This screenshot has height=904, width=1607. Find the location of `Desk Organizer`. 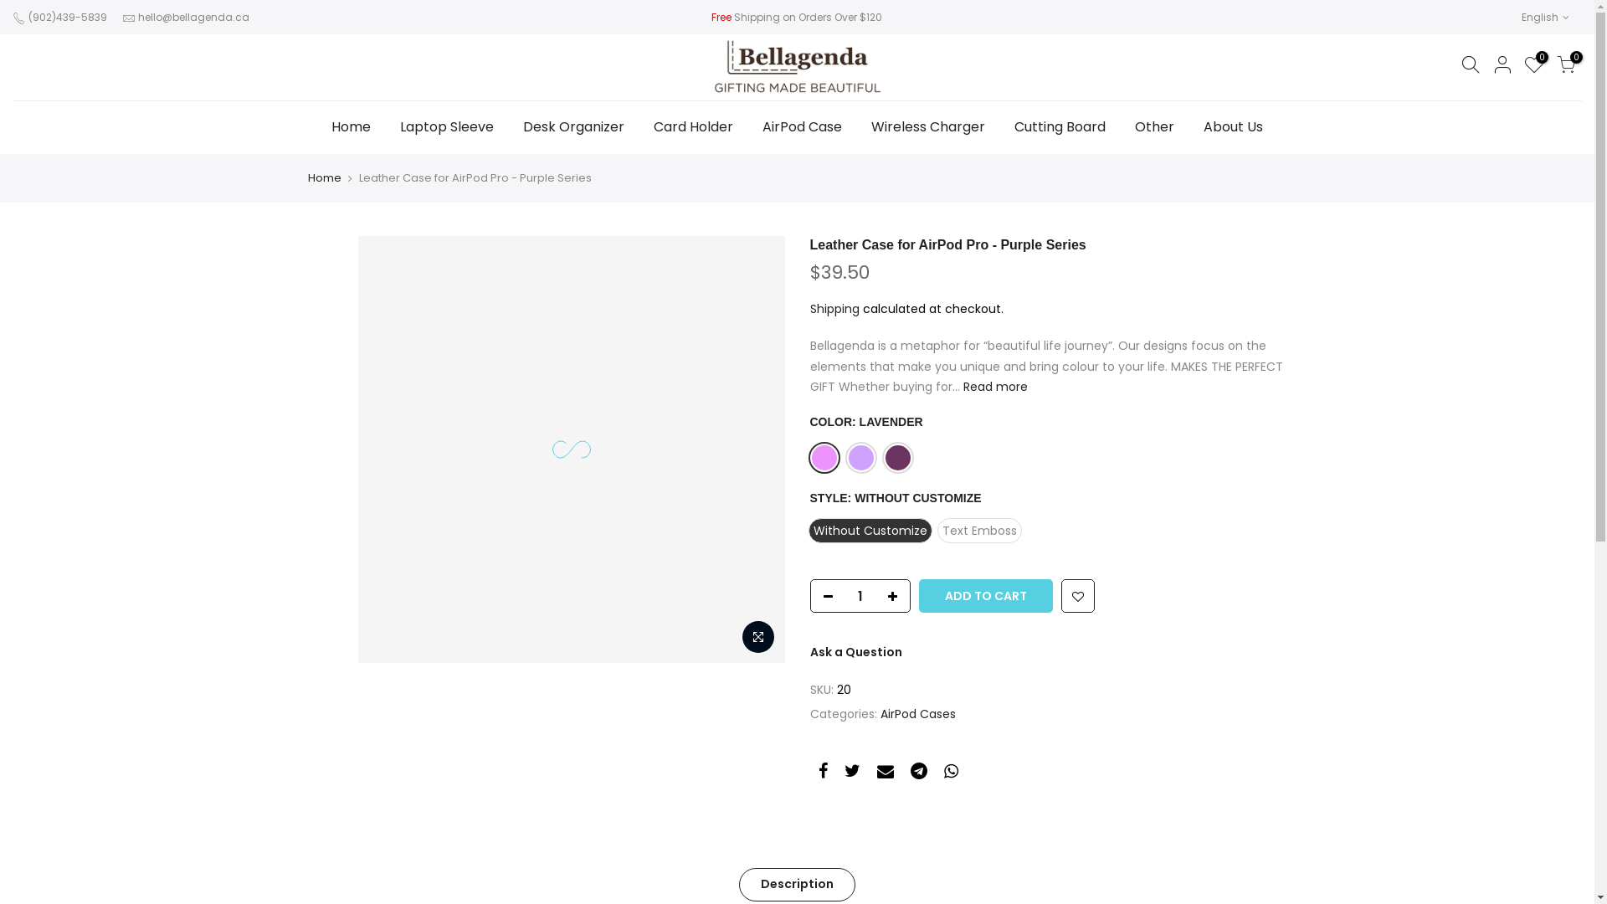

Desk Organizer is located at coordinates (574, 127).